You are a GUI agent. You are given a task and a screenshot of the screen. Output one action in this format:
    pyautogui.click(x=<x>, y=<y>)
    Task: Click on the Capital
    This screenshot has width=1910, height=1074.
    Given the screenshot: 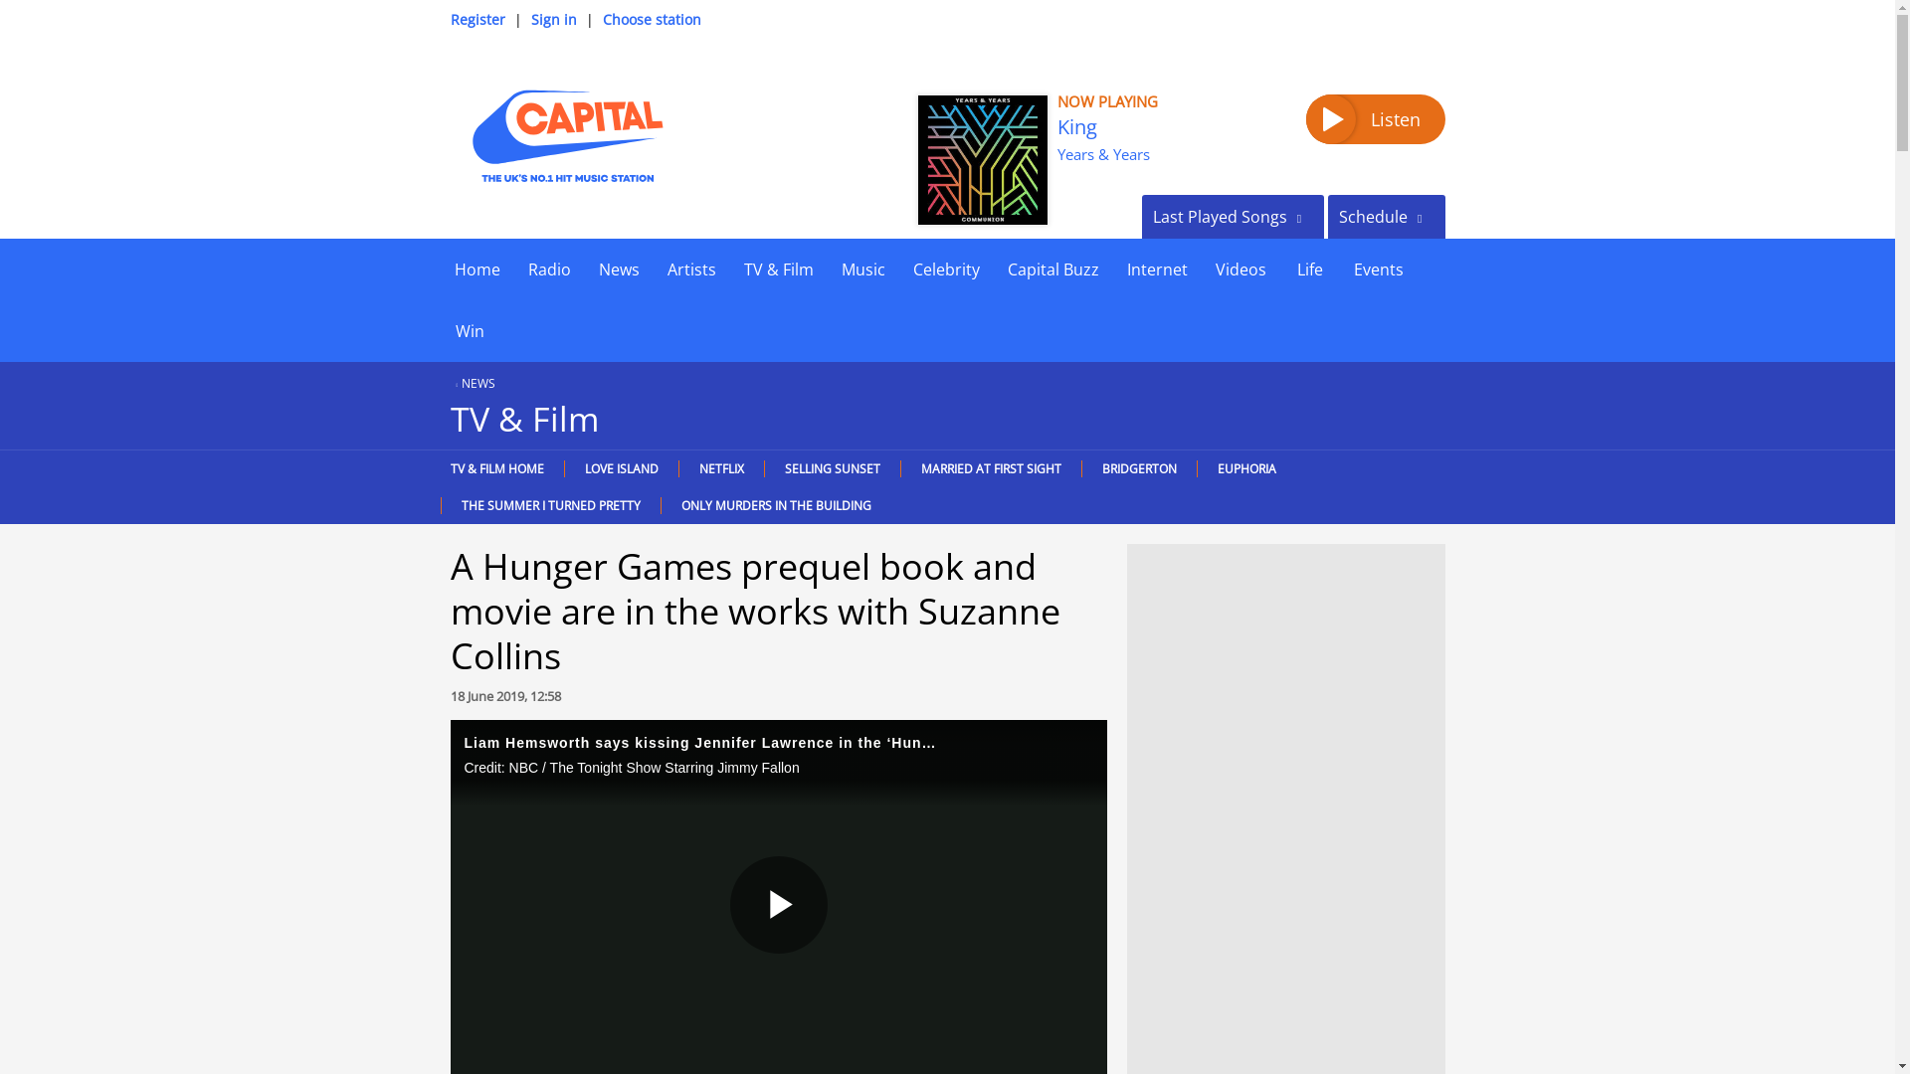 What is the action you would take?
    pyautogui.click(x=566, y=135)
    